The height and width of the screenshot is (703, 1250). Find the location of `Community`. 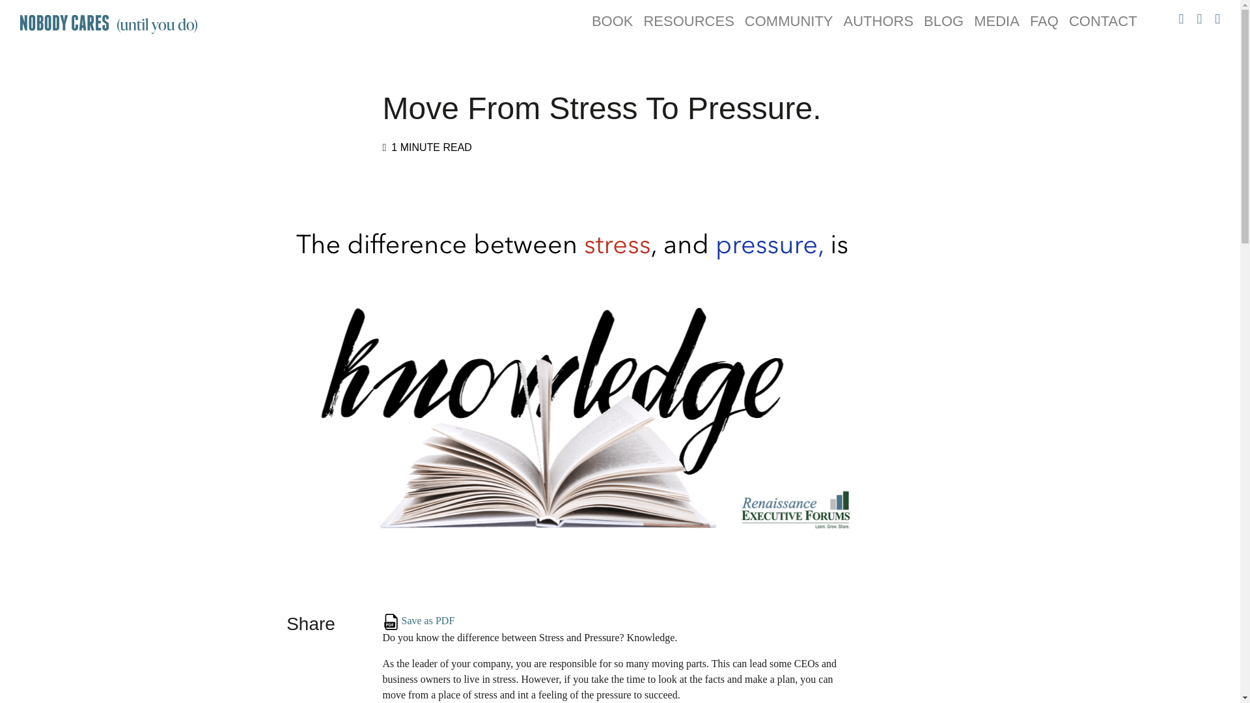

Community is located at coordinates (789, 21).